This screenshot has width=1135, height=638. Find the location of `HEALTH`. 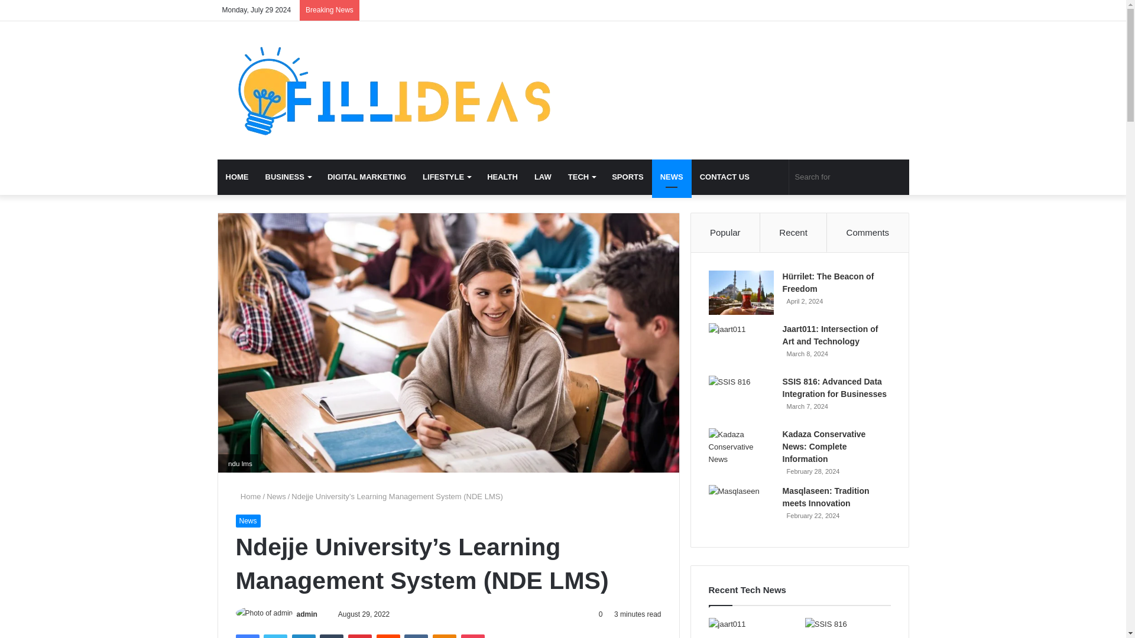

HEALTH is located at coordinates (502, 177).